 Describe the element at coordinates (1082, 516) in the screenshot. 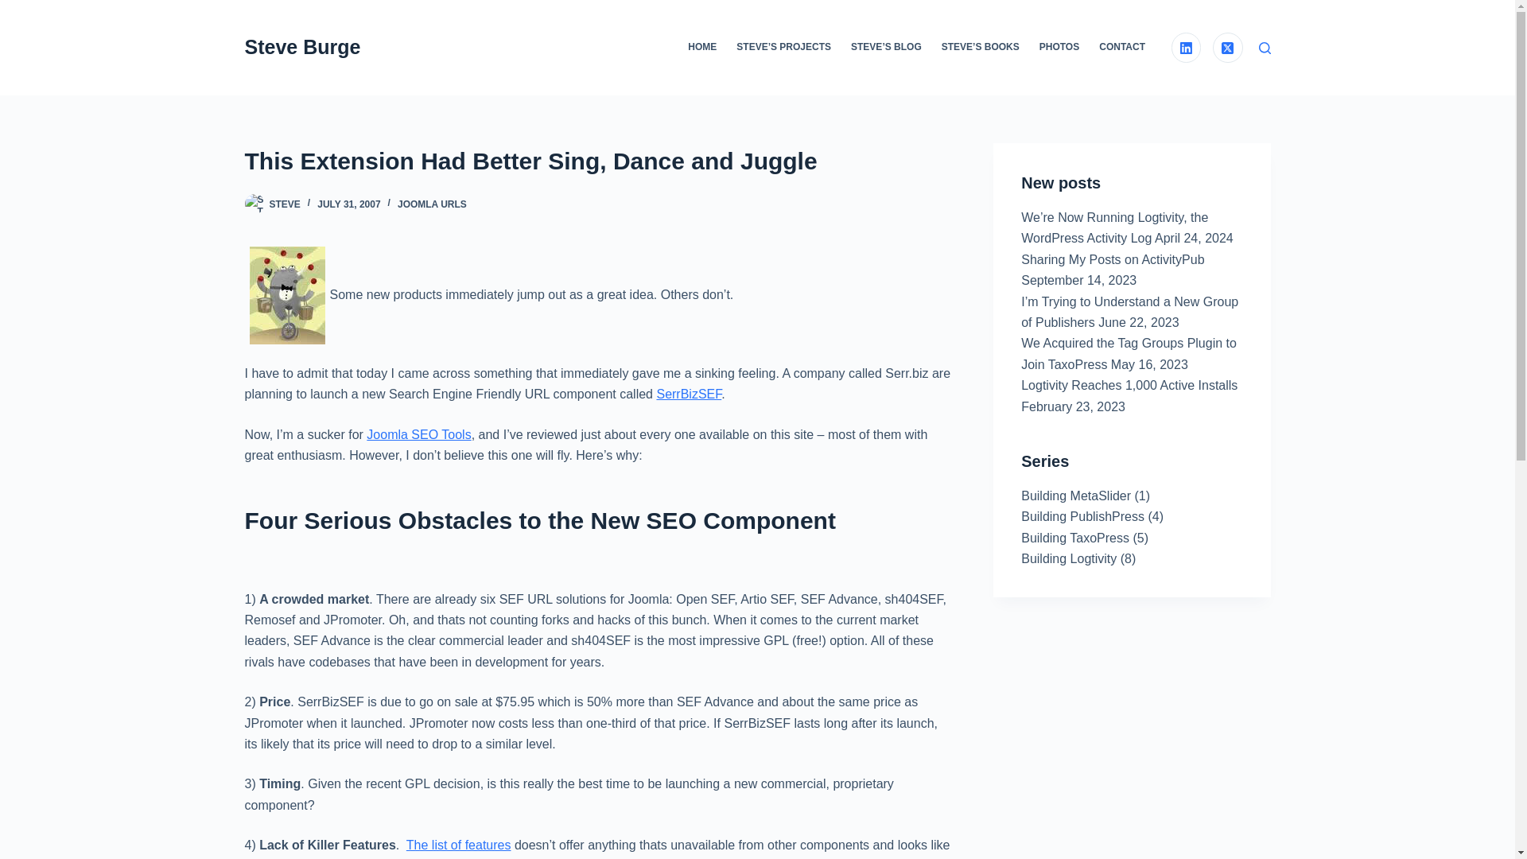

I see `Building PublishPress` at that location.